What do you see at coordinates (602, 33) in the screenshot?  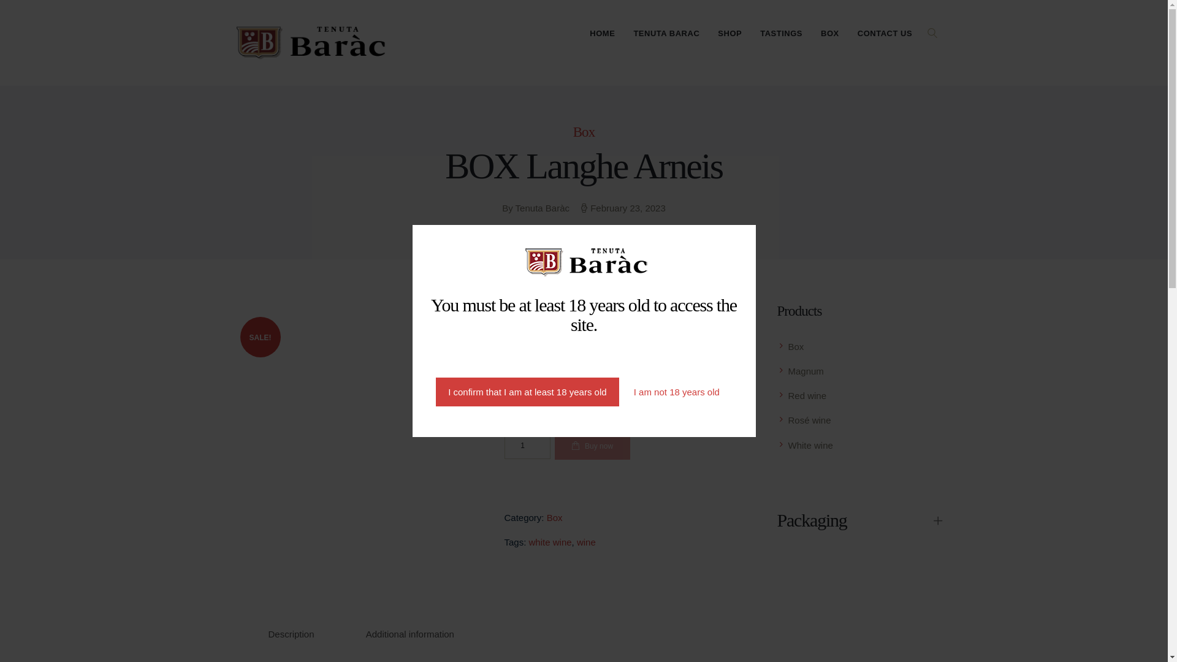 I see `HOME` at bounding box center [602, 33].